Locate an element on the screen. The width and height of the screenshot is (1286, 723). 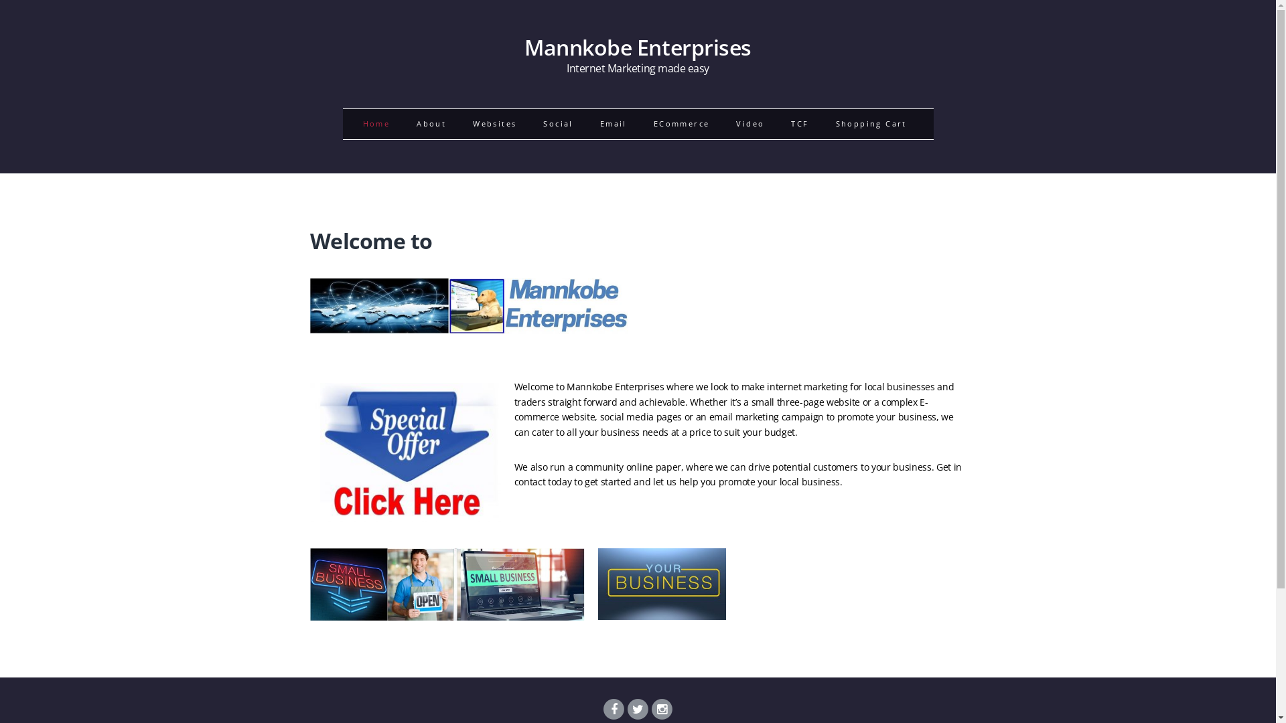
About is located at coordinates (431, 124).